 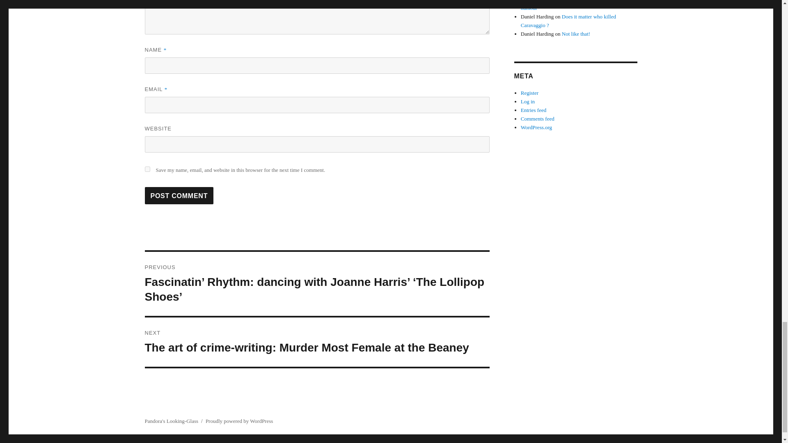 What do you see at coordinates (147, 169) in the screenshot?
I see `yes` at bounding box center [147, 169].